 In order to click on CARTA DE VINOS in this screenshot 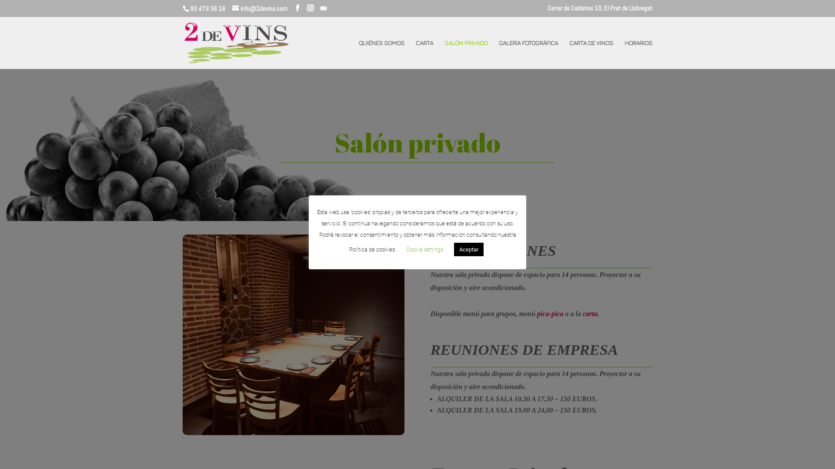, I will do `click(591, 55)`.